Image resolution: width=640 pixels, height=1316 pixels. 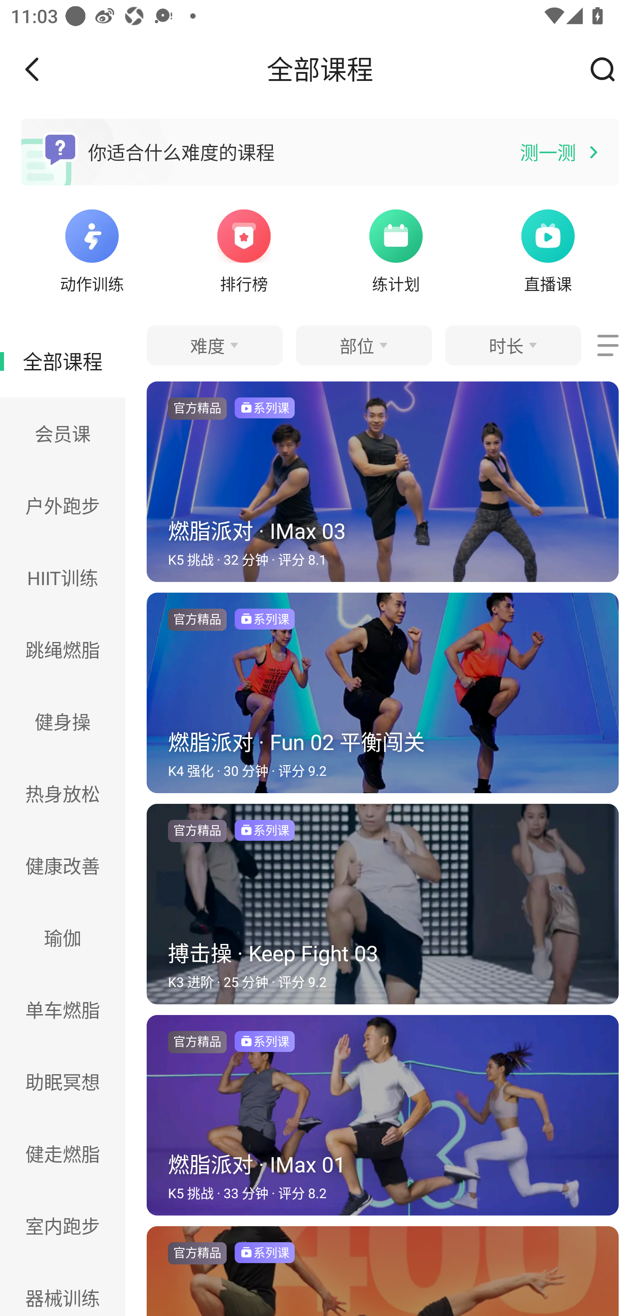 What do you see at coordinates (383, 1120) in the screenshot?
I see `官方精品 系列课 燃脂派对 · IMax 01 K5 挑战 · 33 分钟 · 评分 8.2` at bounding box center [383, 1120].